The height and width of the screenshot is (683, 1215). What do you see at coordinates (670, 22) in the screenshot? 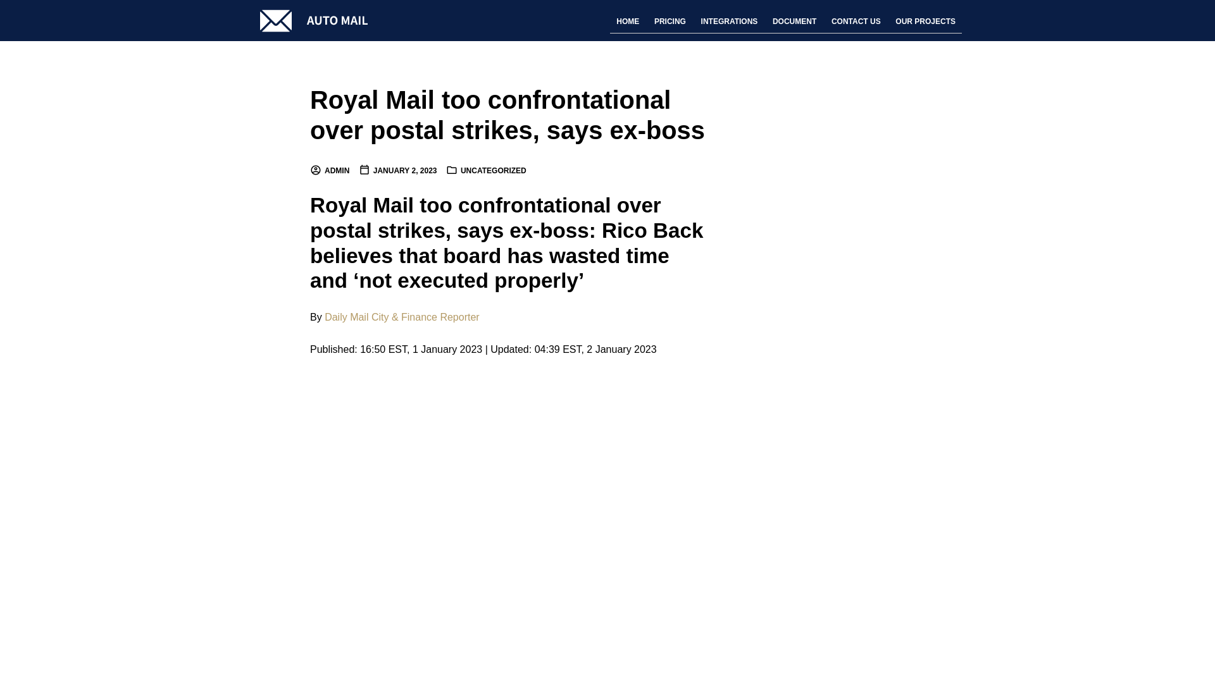
I see `PRICING` at bounding box center [670, 22].